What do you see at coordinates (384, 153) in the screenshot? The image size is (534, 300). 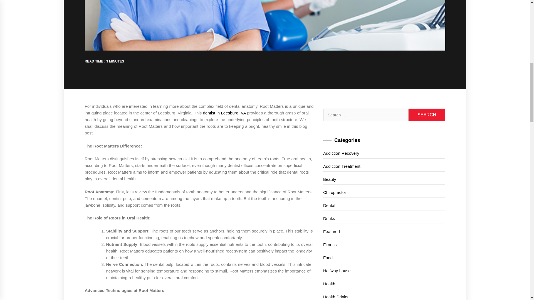 I see `Addiction Recovery` at bounding box center [384, 153].